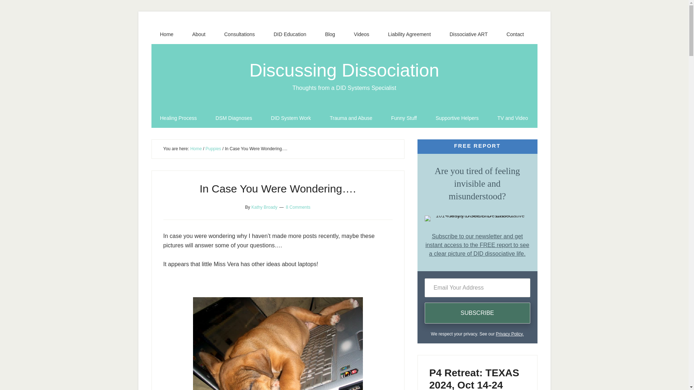 Image resolution: width=694 pixels, height=390 pixels. I want to click on Videos, so click(361, 34).